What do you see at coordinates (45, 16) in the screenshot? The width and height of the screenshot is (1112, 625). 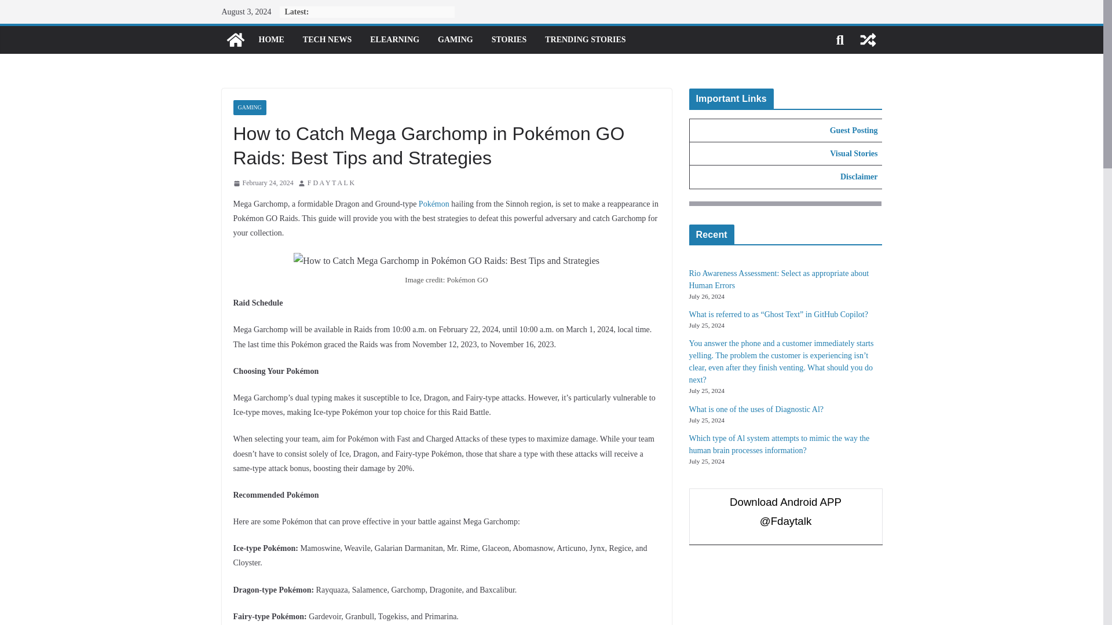 I see `Skip to content` at bounding box center [45, 16].